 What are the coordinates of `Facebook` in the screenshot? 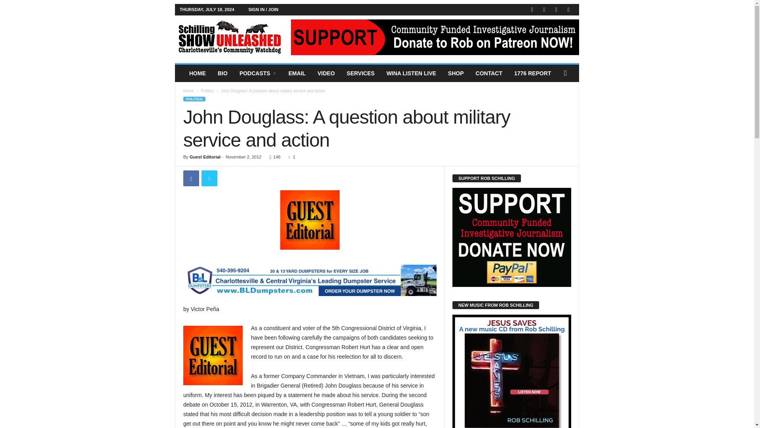 It's located at (532, 10).